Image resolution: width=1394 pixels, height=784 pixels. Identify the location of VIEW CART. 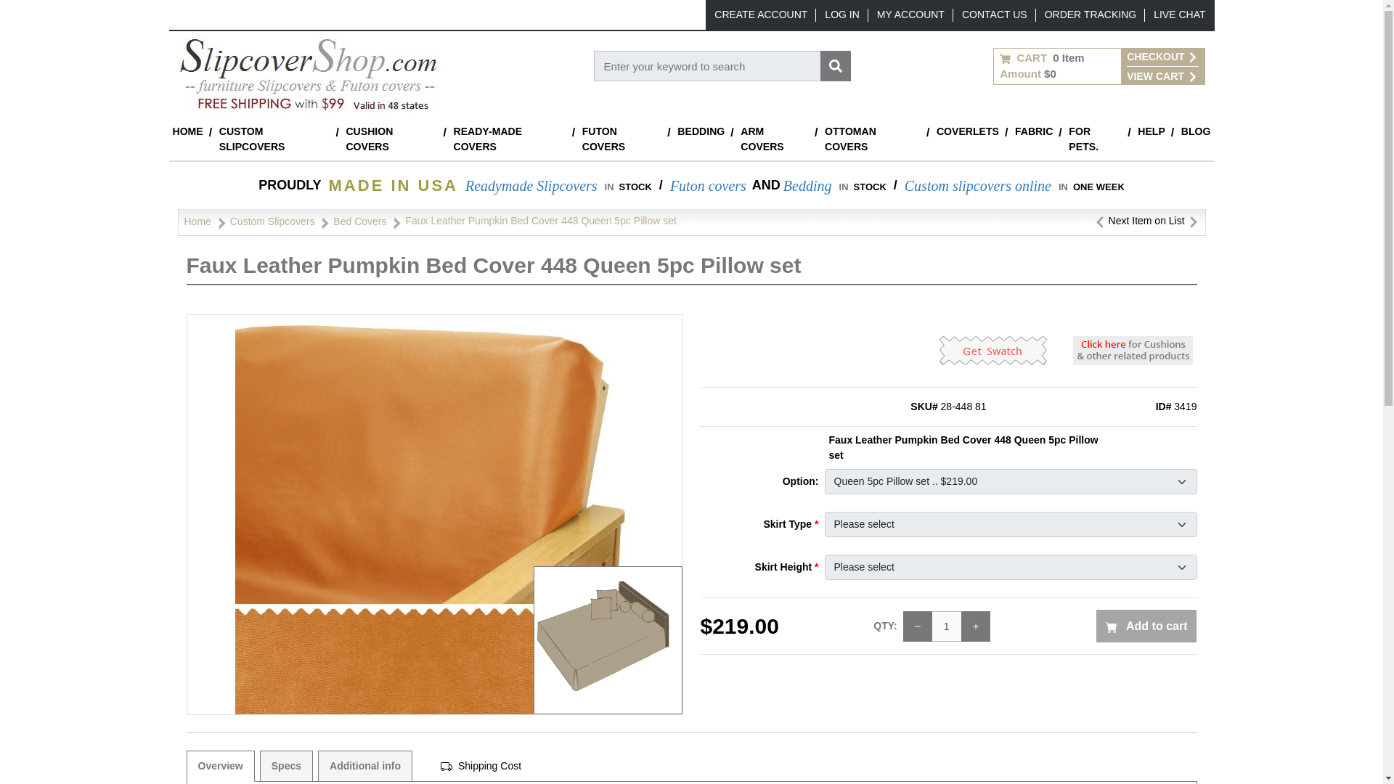
(1162, 75).